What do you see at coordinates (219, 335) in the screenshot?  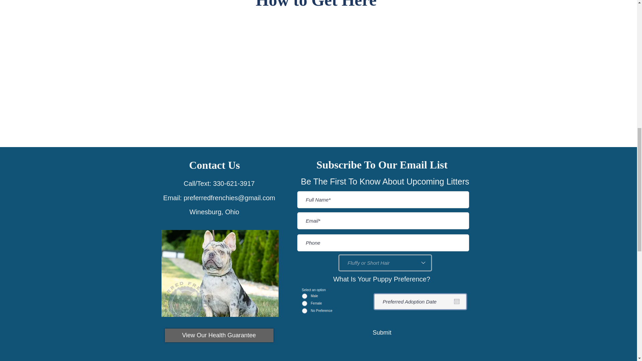 I see `View Our Health Guarantee` at bounding box center [219, 335].